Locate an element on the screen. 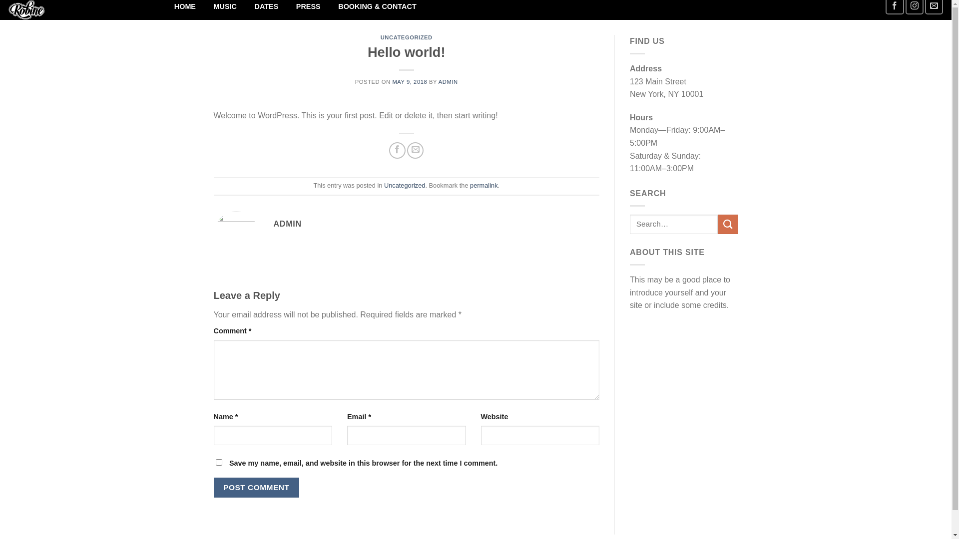  MAY 9, 2018 is located at coordinates (410, 82).